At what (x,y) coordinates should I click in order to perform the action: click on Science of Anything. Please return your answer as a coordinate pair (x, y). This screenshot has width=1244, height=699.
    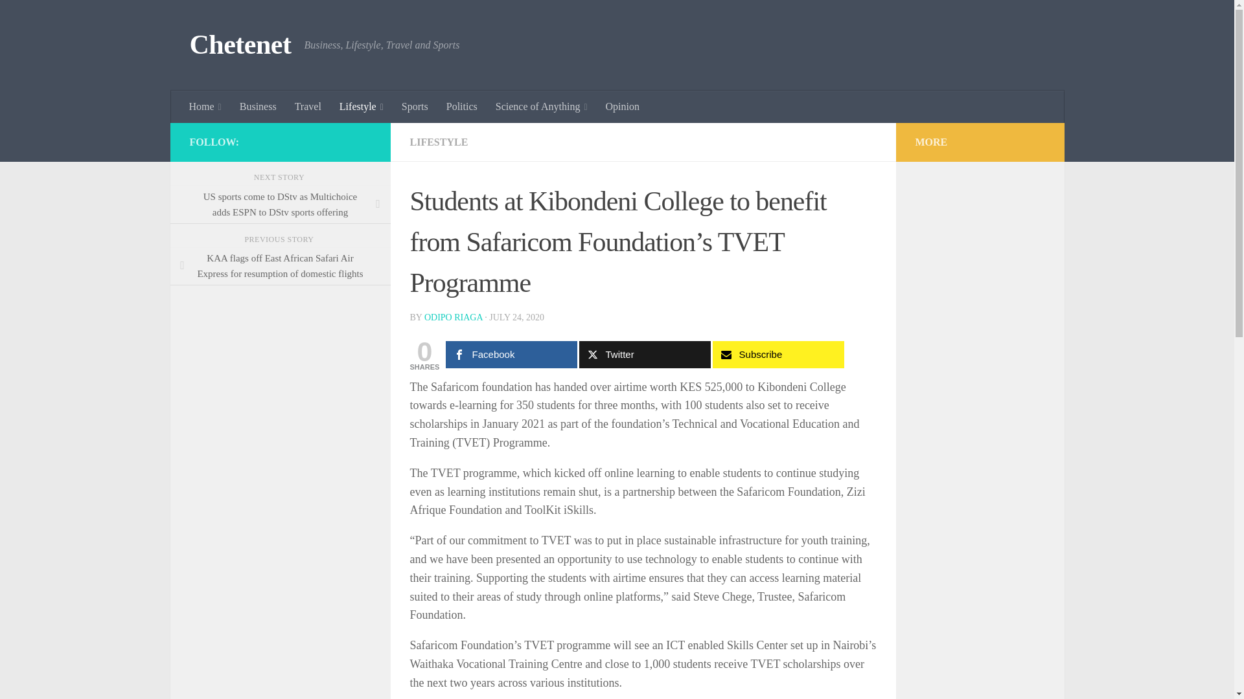
    Looking at the image, I should click on (542, 107).